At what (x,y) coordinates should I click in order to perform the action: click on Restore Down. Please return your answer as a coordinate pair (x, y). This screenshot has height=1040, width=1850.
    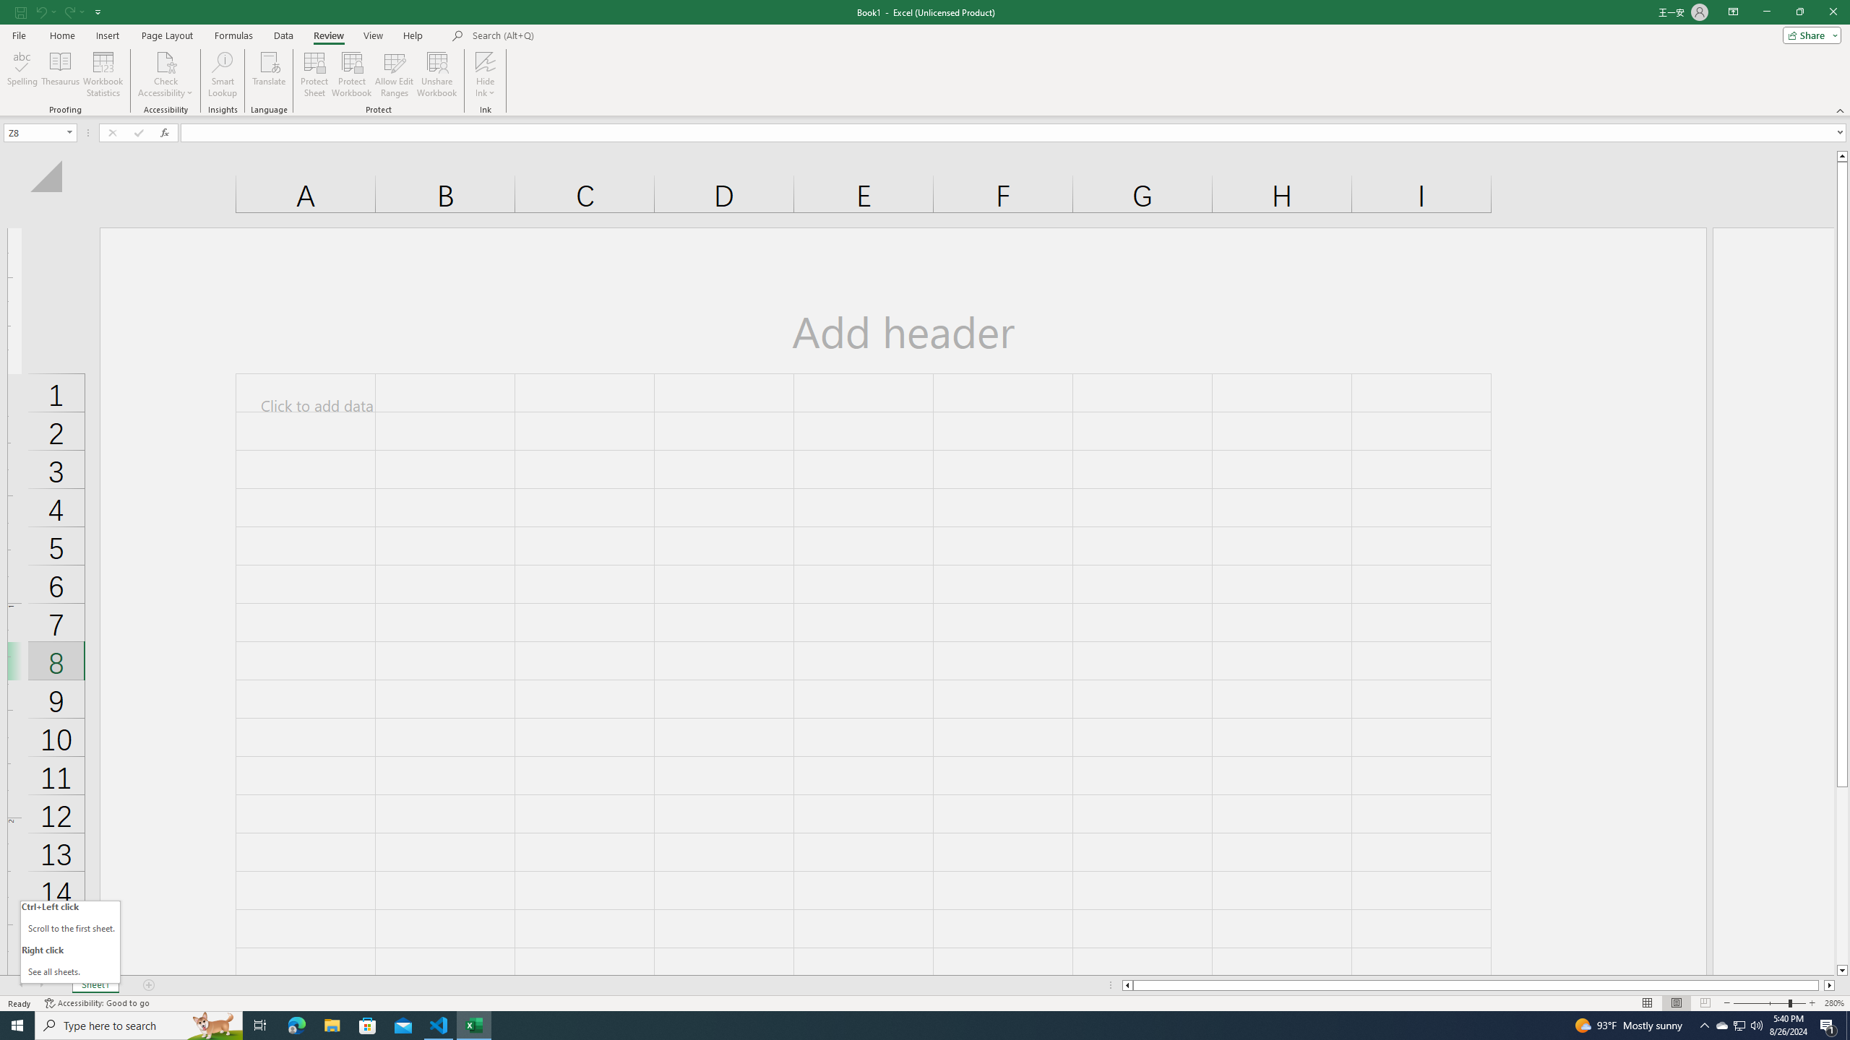
    Looking at the image, I should click on (1799, 12).